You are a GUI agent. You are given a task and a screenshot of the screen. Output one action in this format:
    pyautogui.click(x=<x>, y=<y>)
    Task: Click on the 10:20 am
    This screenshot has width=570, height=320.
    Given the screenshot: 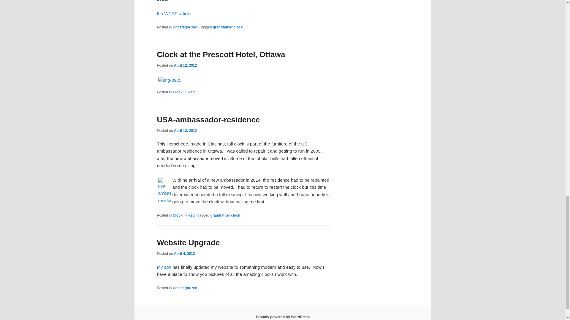 What is the action you would take?
    pyautogui.click(x=185, y=65)
    